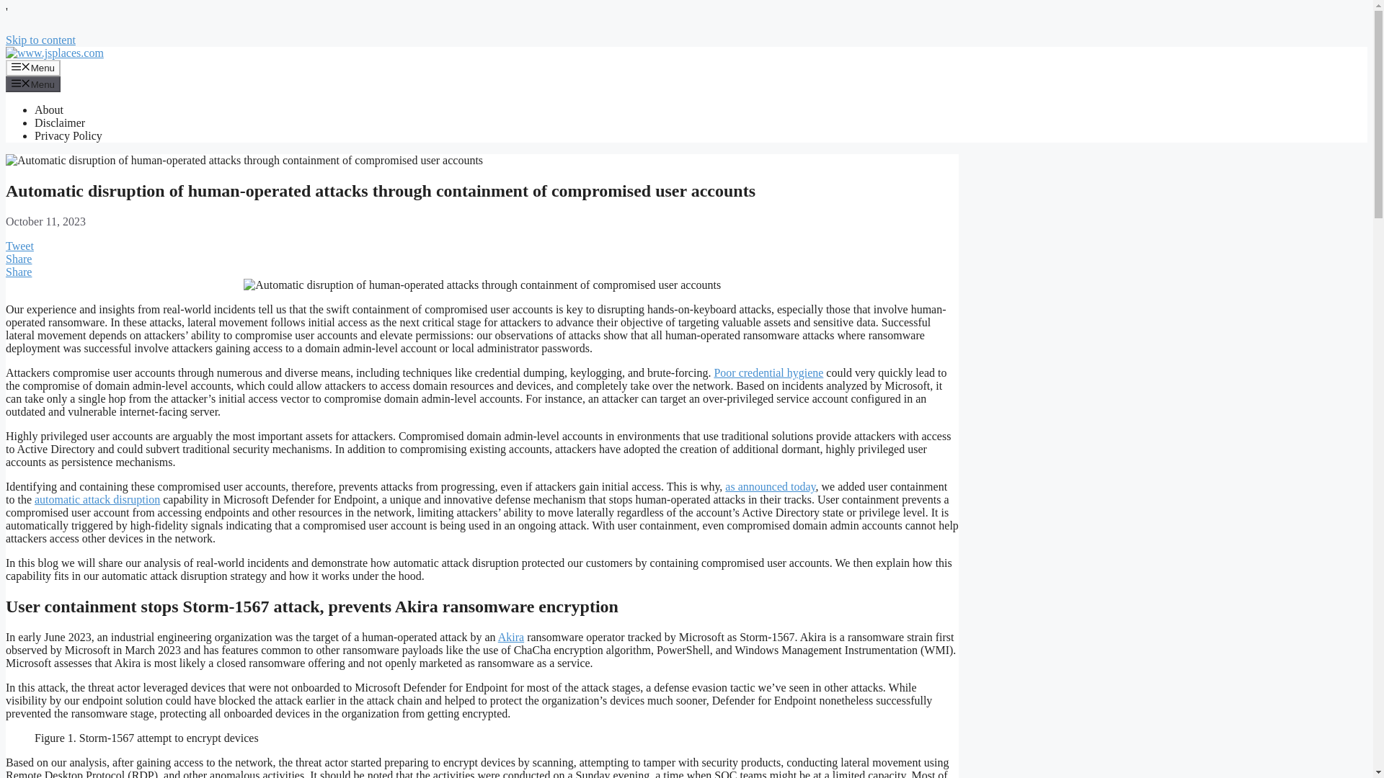 This screenshot has width=1384, height=778. I want to click on Menu, so click(33, 84).